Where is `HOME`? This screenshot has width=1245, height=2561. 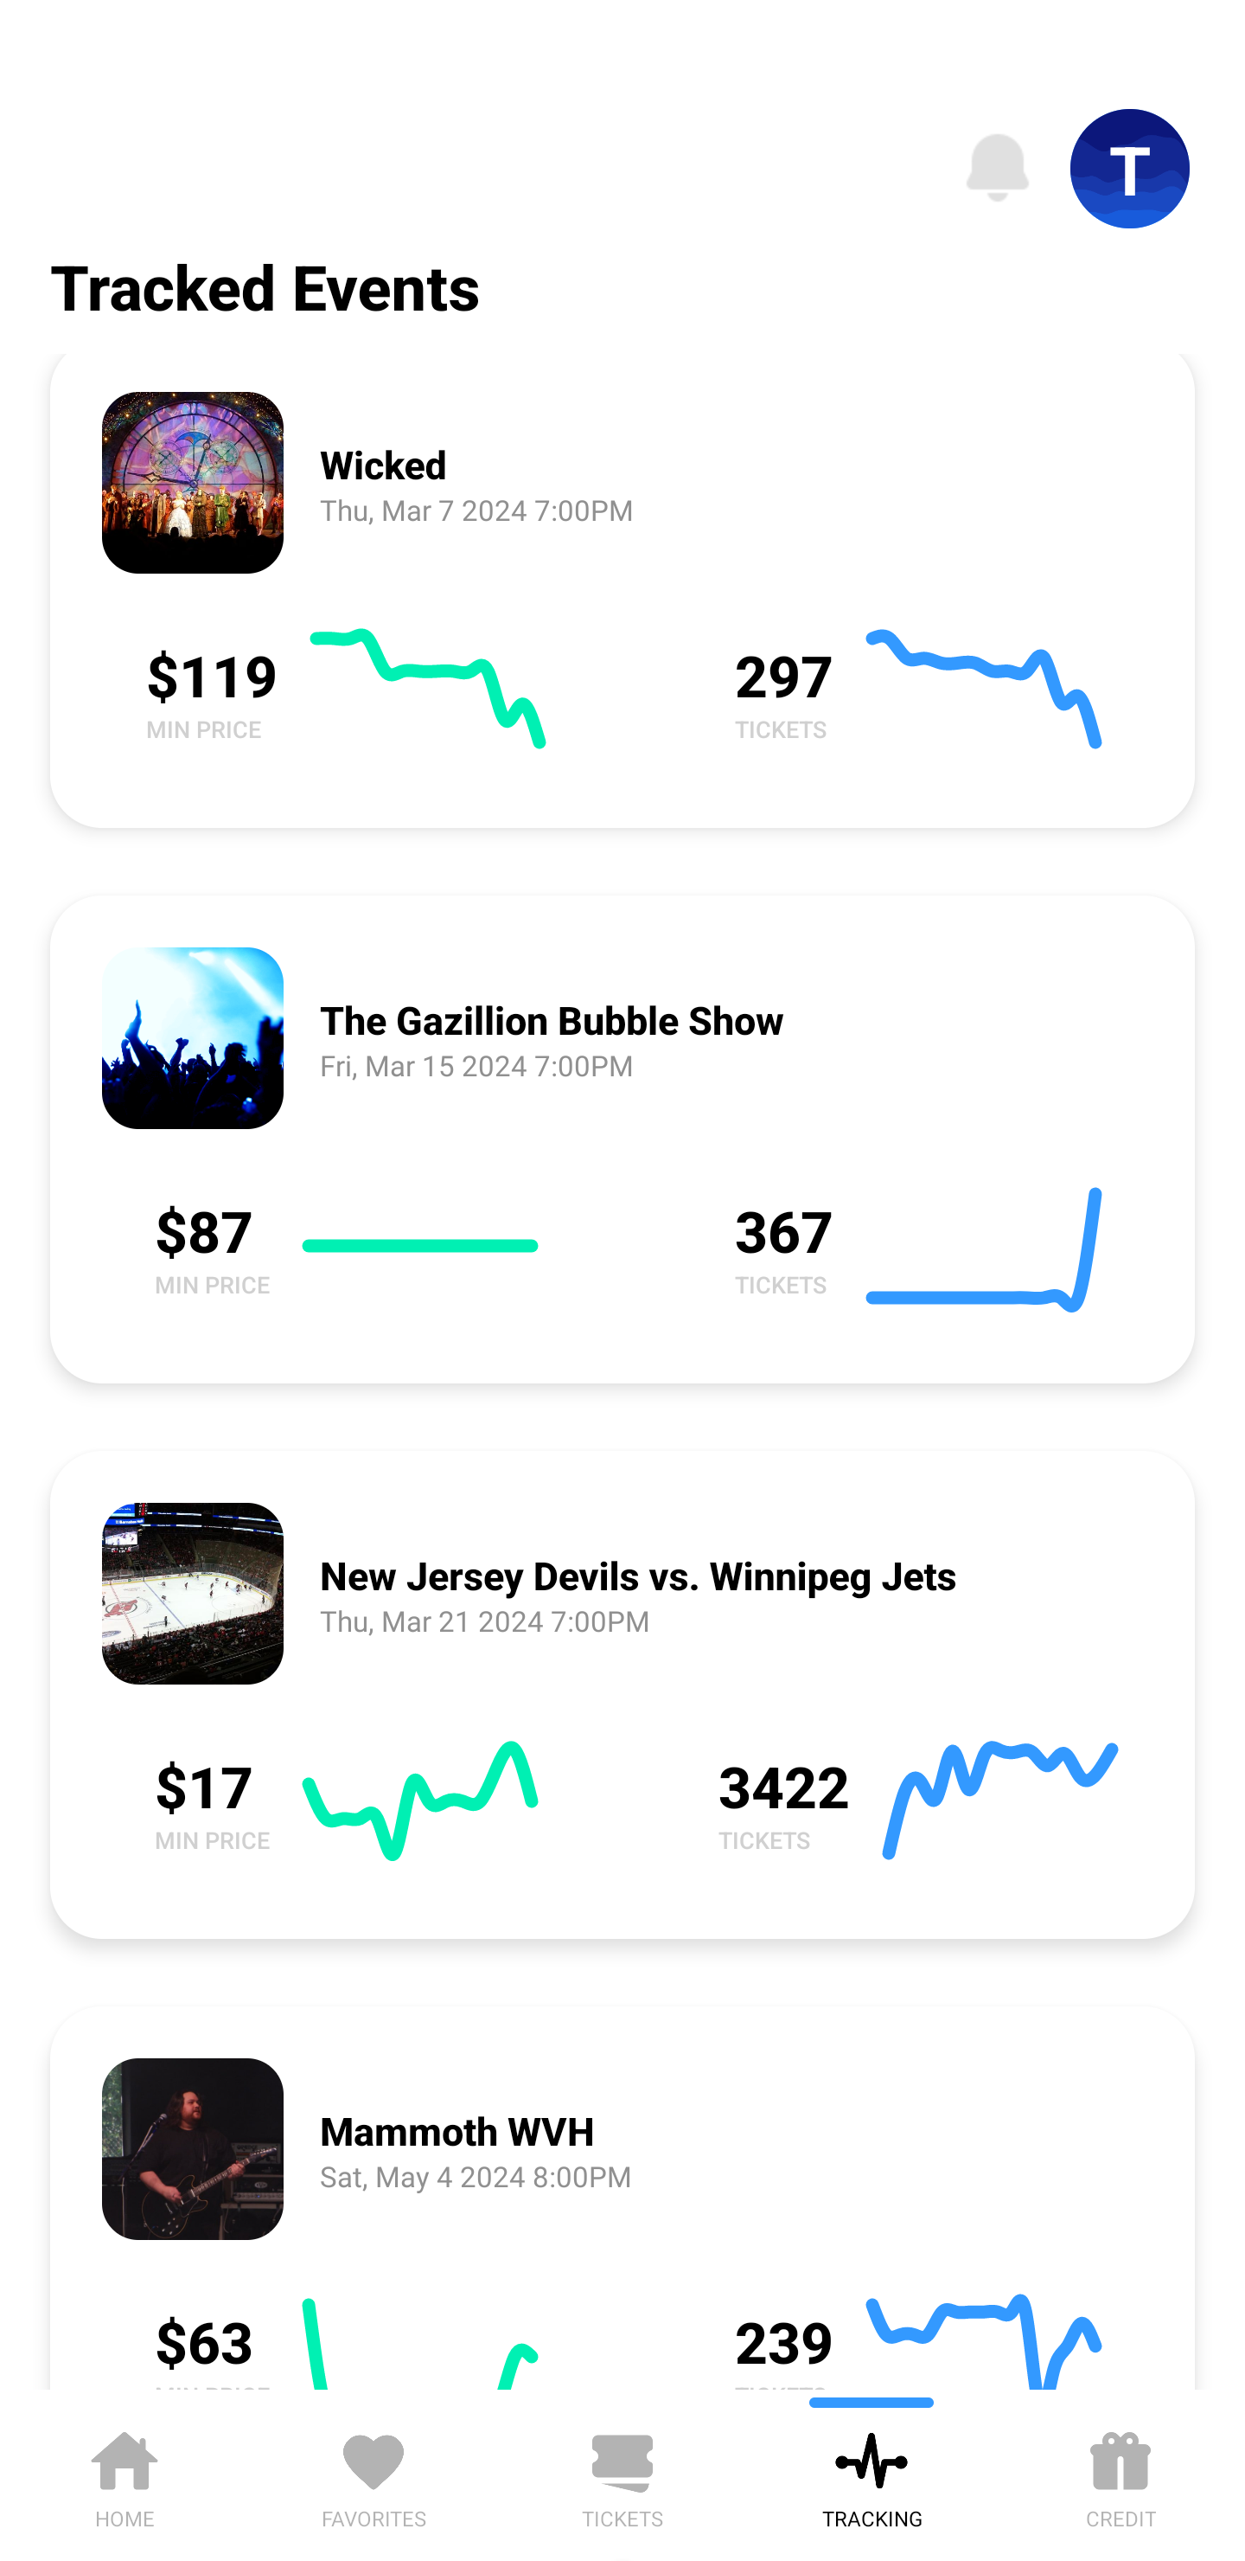
HOME is located at coordinates (124, 2474).